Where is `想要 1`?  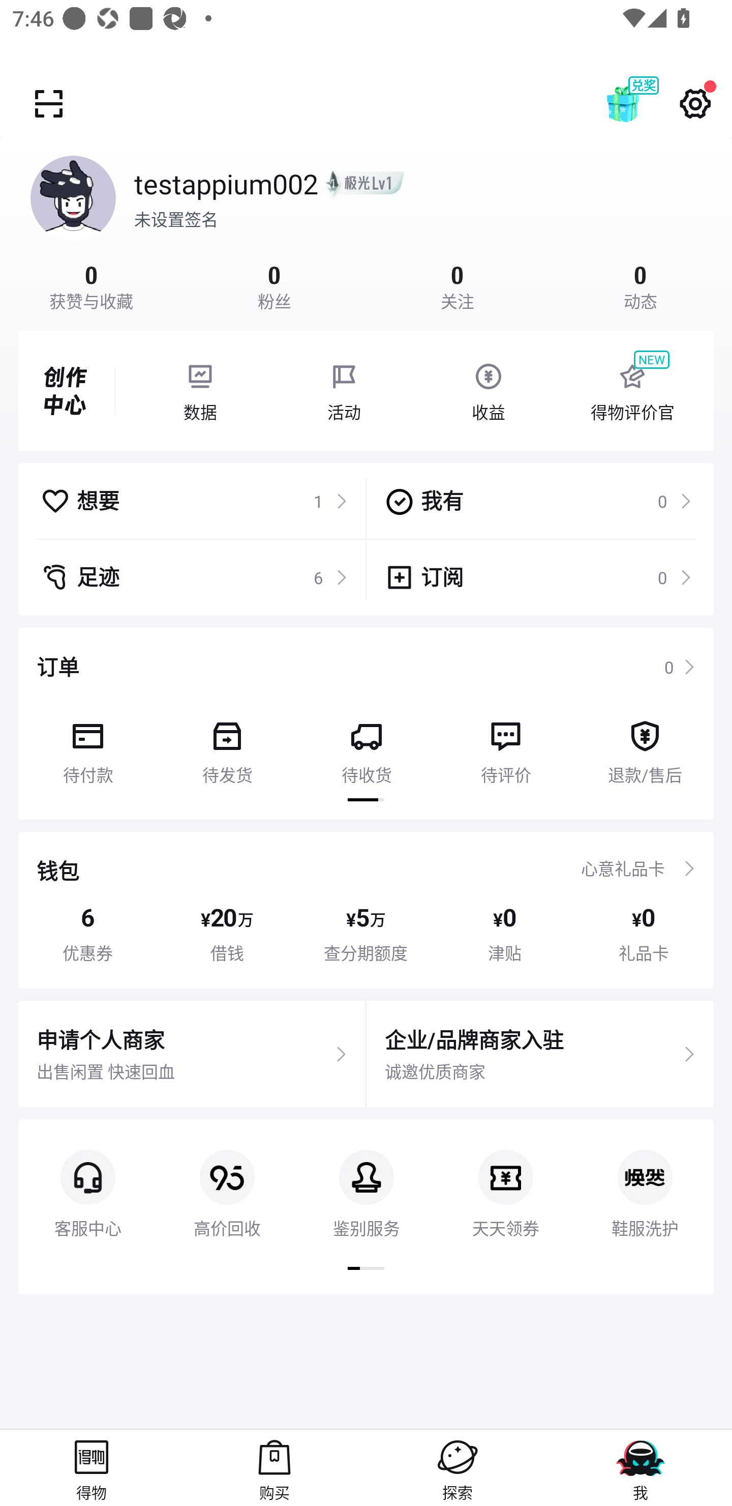 想要 1 is located at coordinates (194, 501).